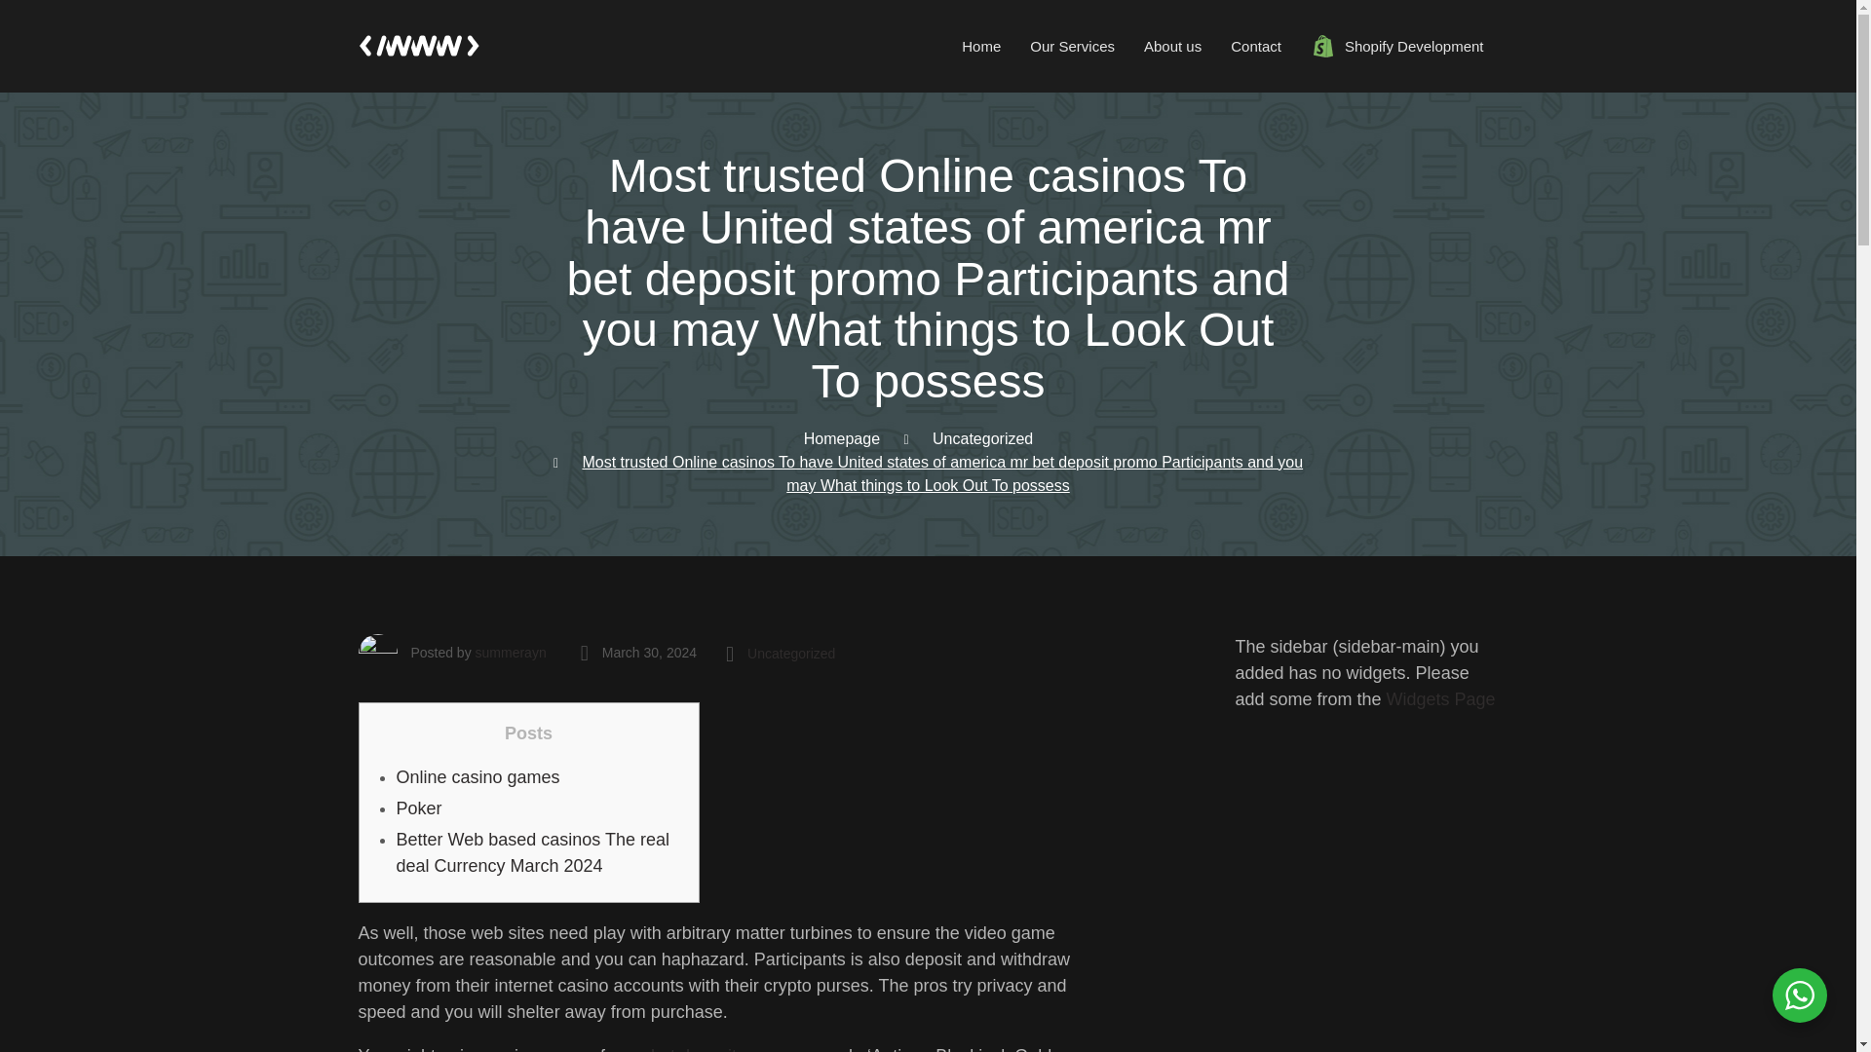 This screenshot has height=1052, width=1871. Describe the element at coordinates (1171, 46) in the screenshot. I see `About us` at that location.